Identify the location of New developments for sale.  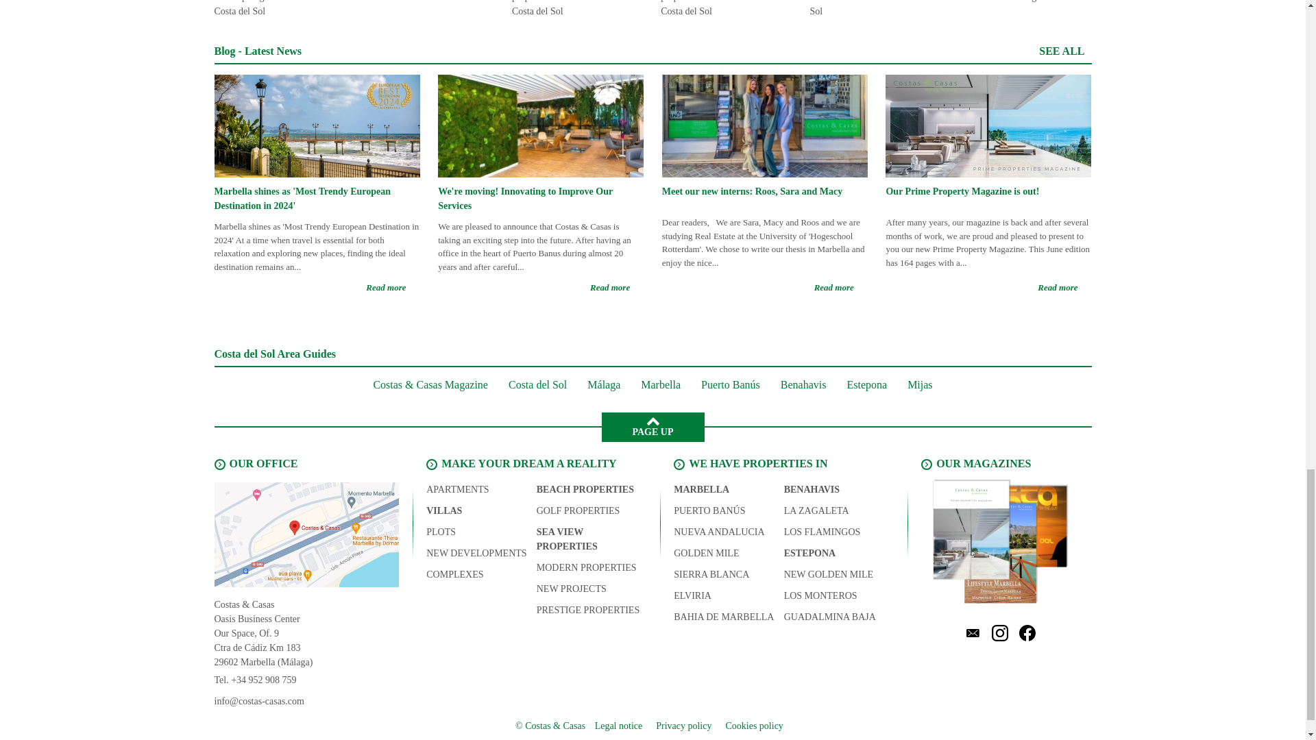
(476, 552).